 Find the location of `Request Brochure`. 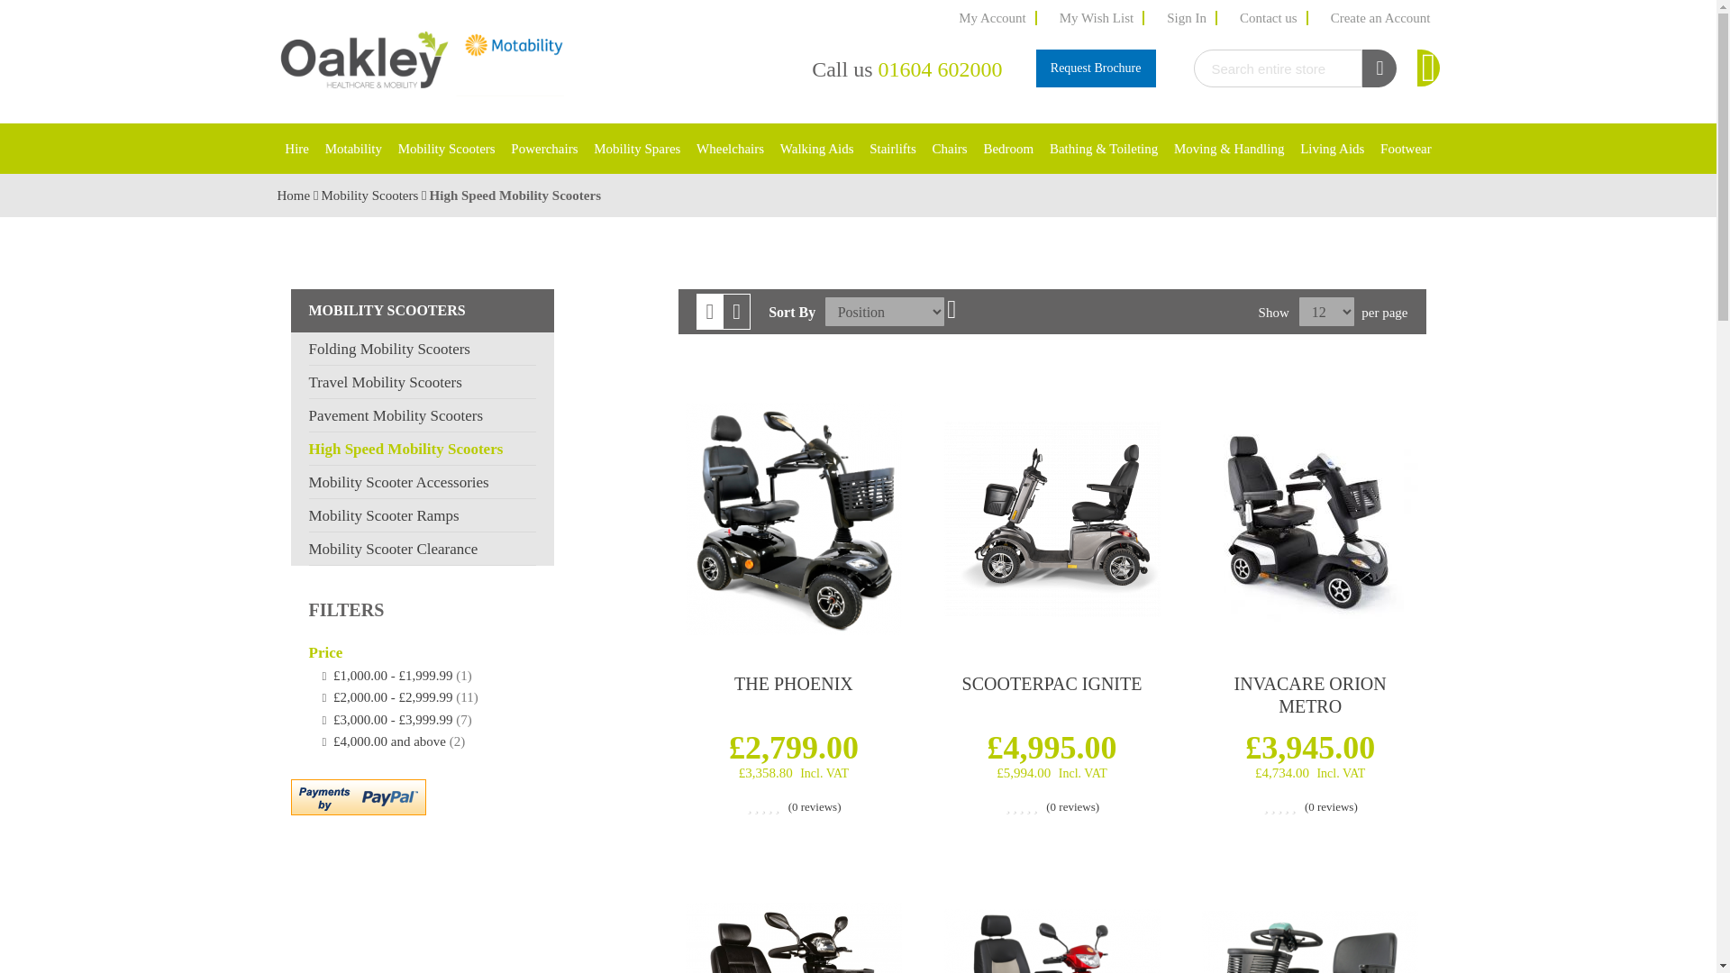

Request Brochure is located at coordinates (1096, 68).